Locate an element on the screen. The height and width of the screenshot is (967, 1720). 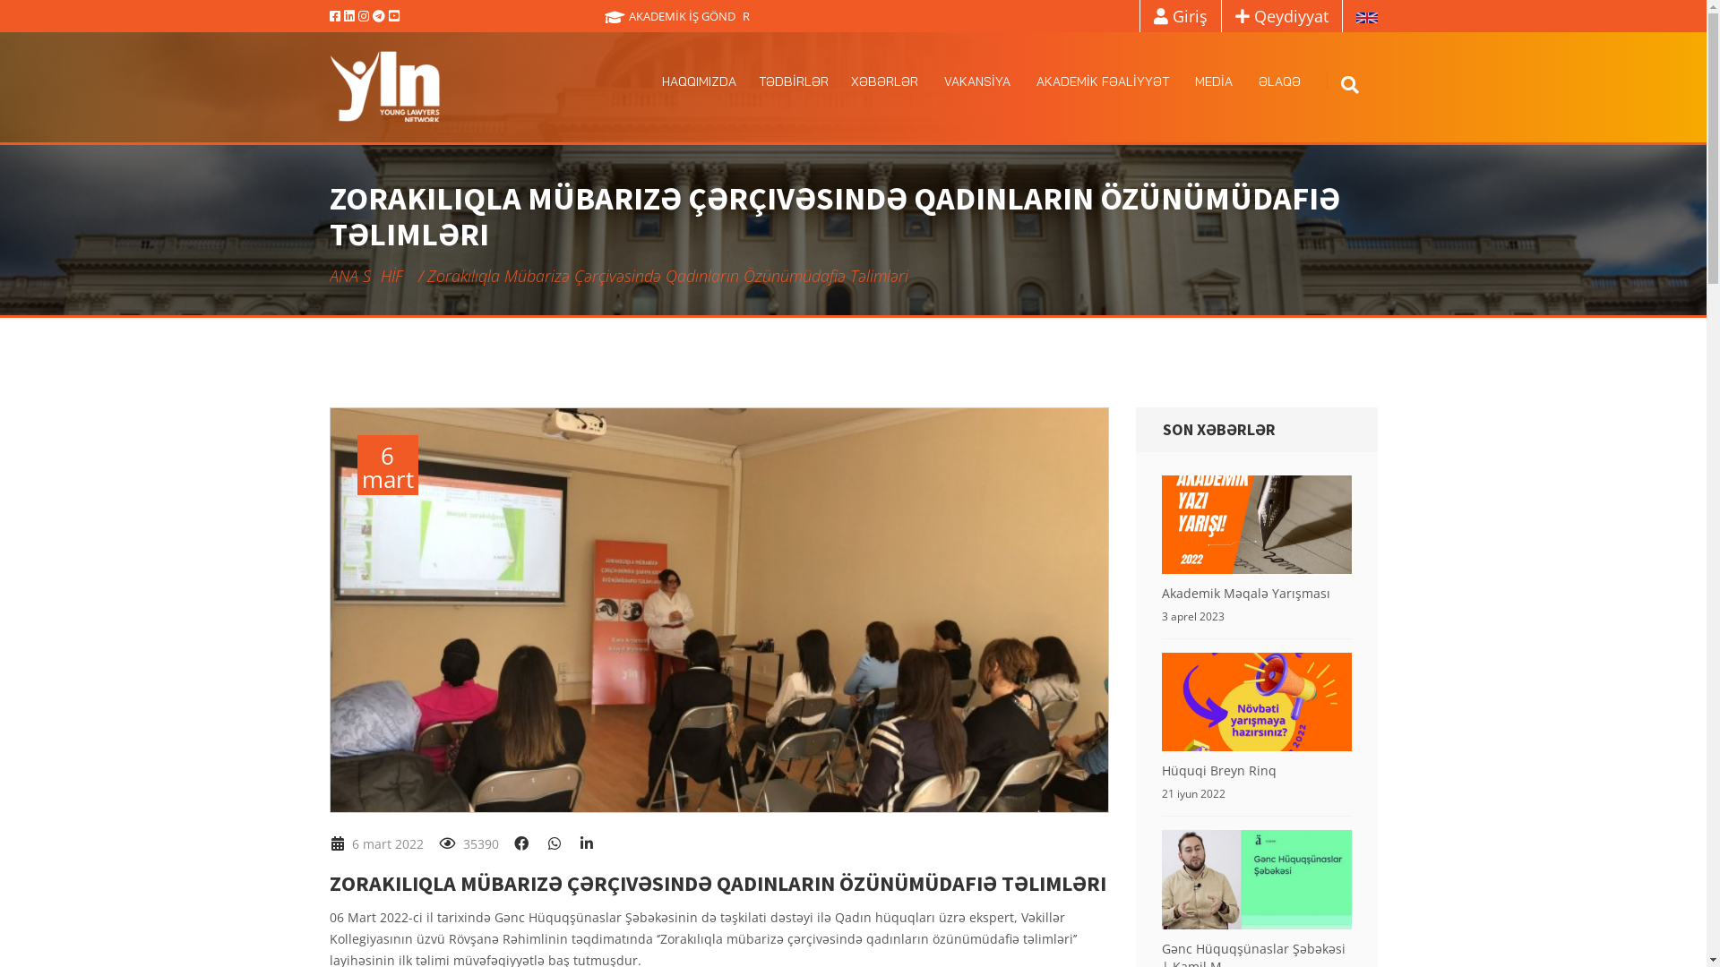
35390 is located at coordinates (468, 843).